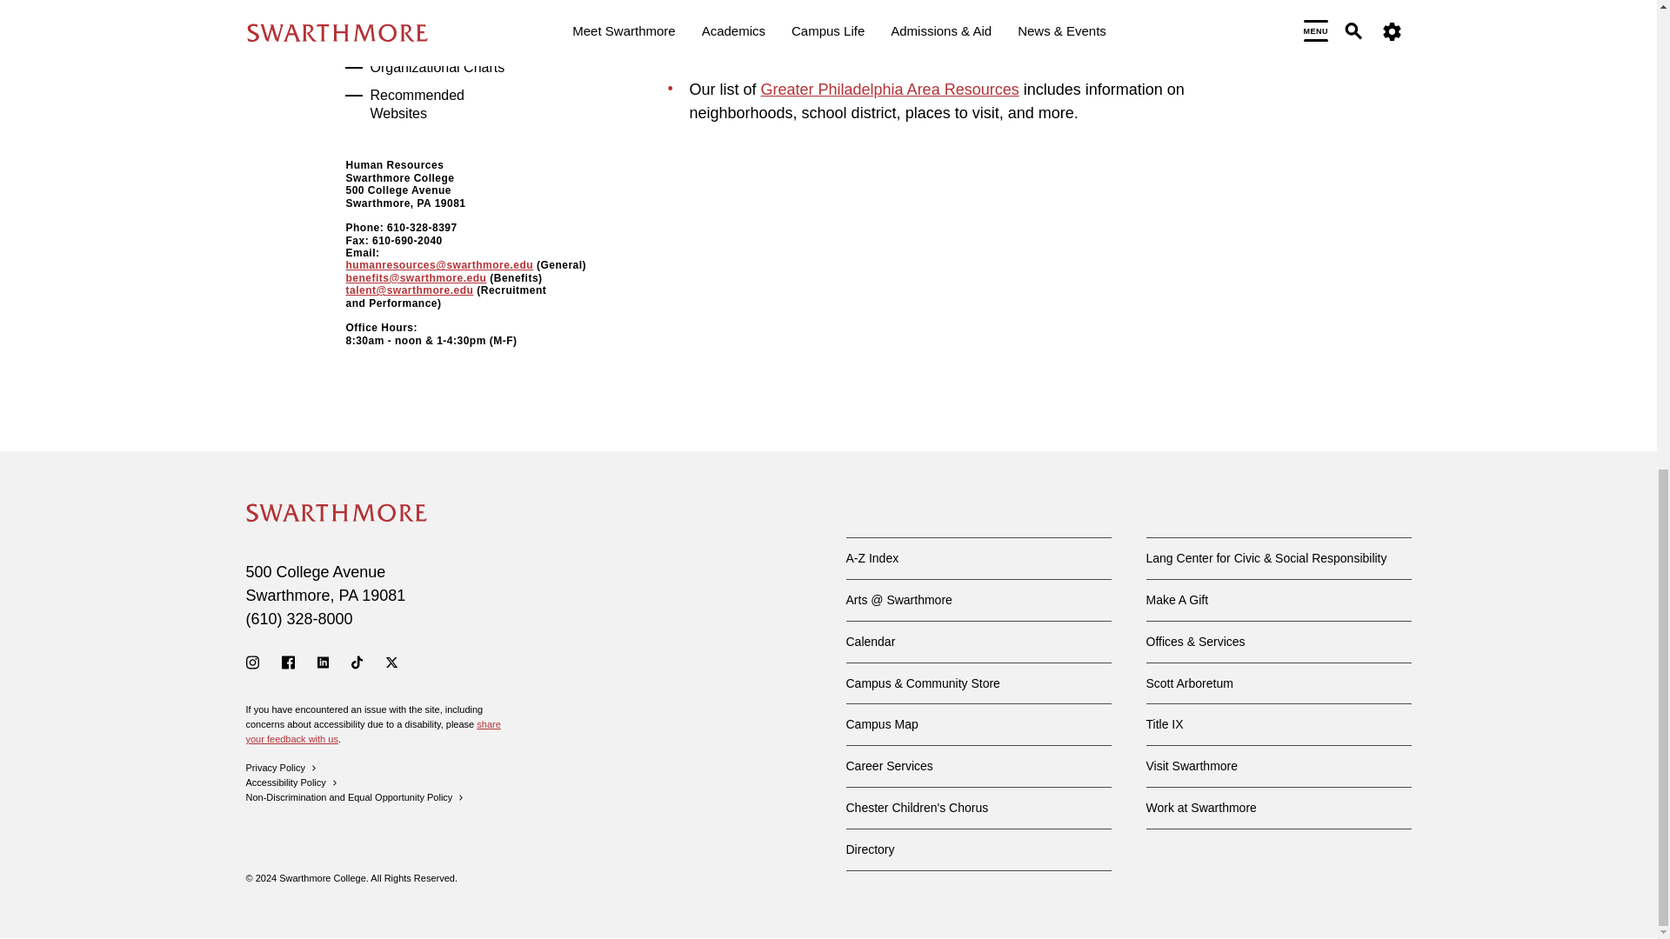 This screenshot has height=939, width=1670. What do you see at coordinates (252, 663) in the screenshot?
I see `Instagram` at bounding box center [252, 663].